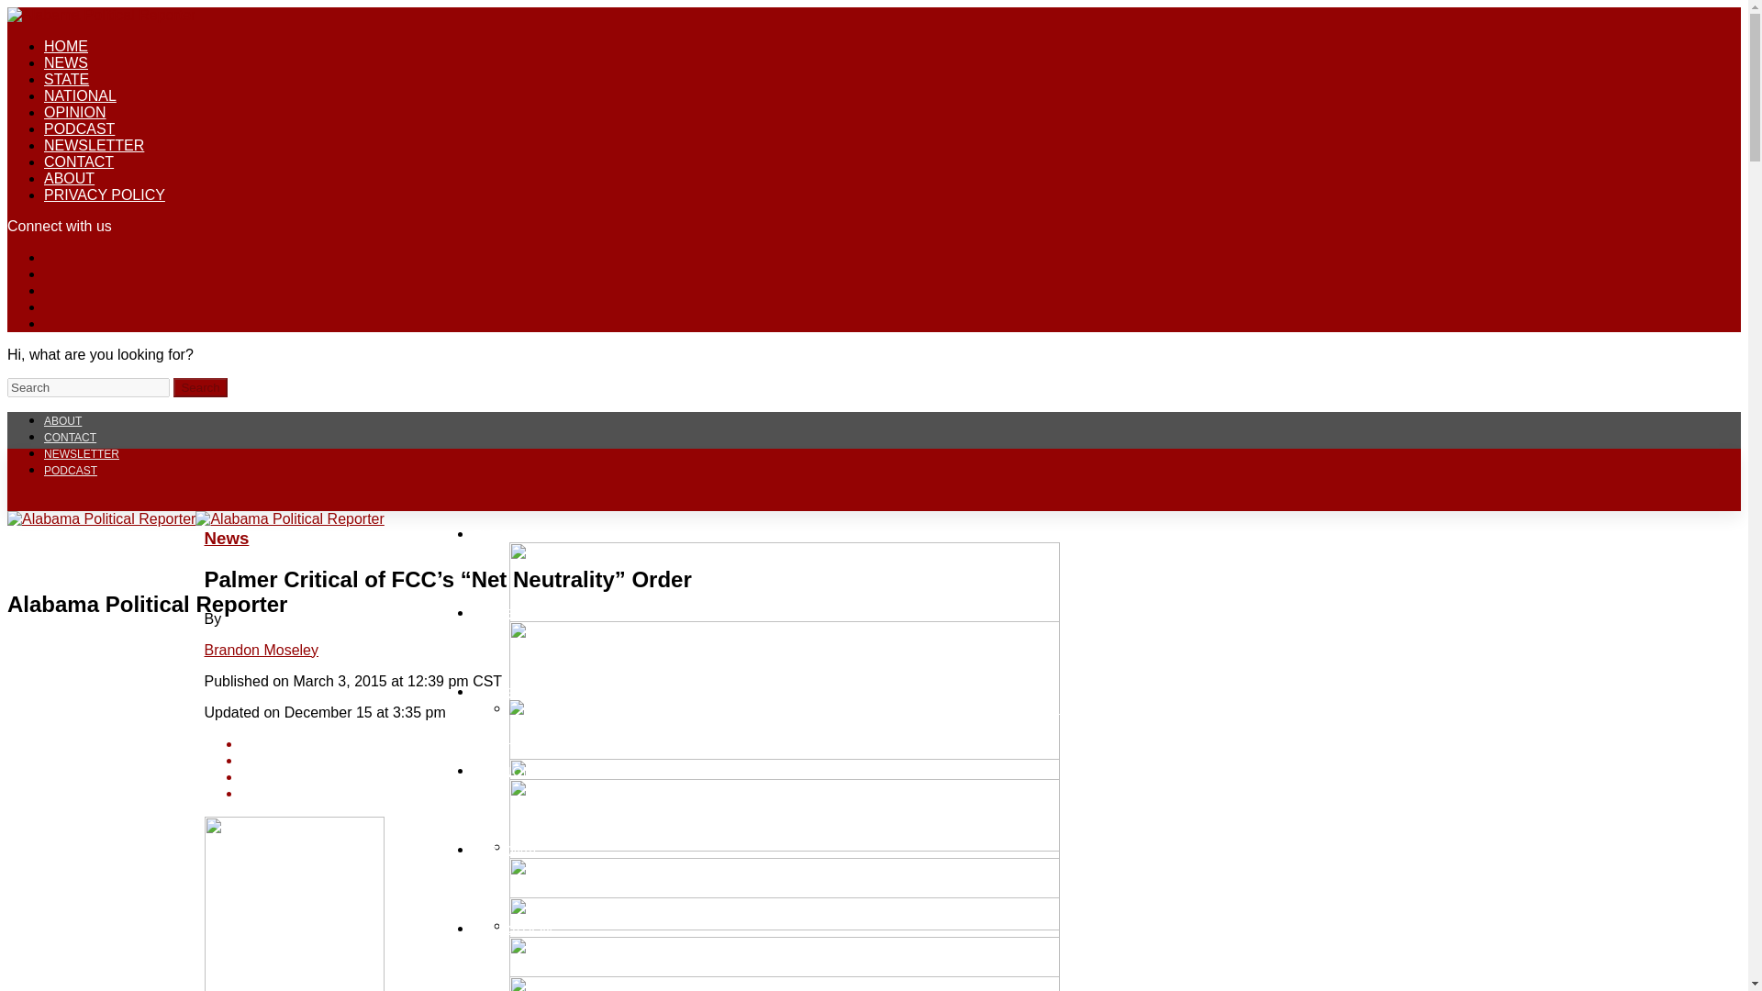 Image resolution: width=1762 pixels, height=991 pixels. I want to click on CONTACT, so click(79, 161).